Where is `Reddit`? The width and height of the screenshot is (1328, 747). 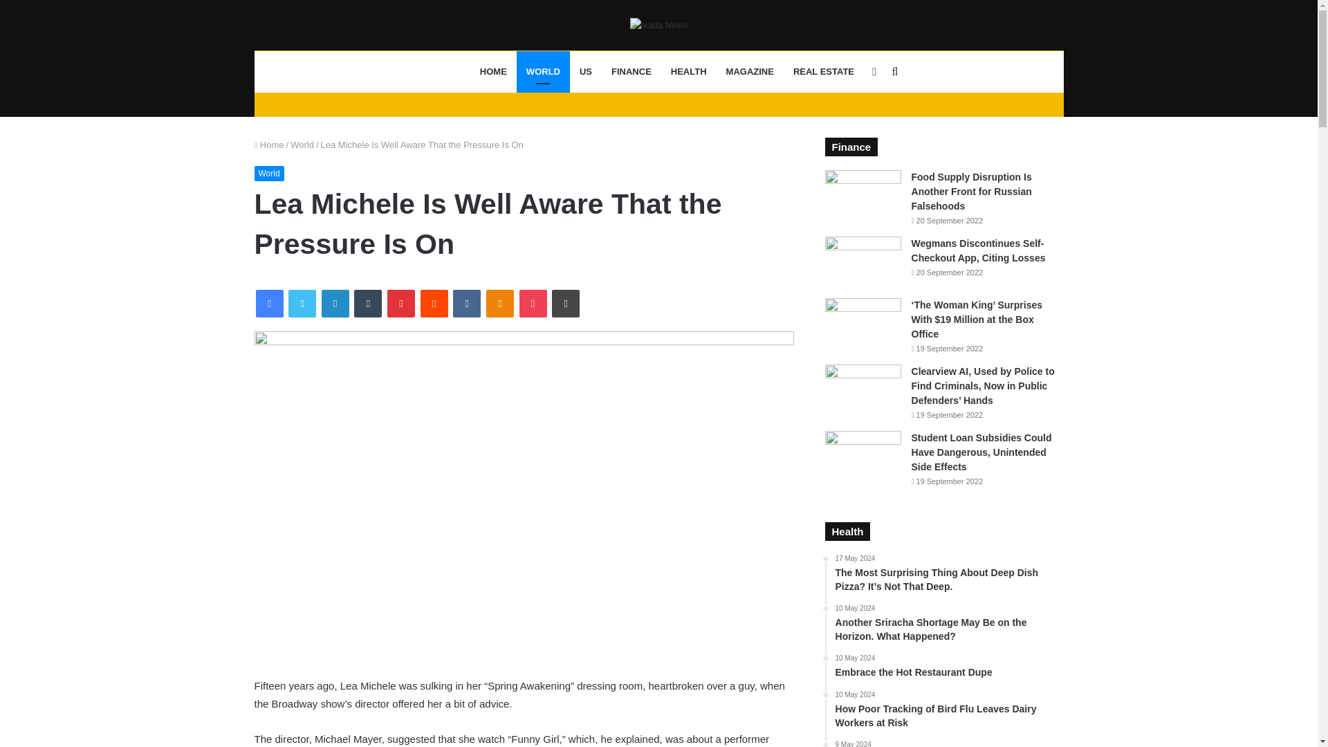 Reddit is located at coordinates (434, 304).